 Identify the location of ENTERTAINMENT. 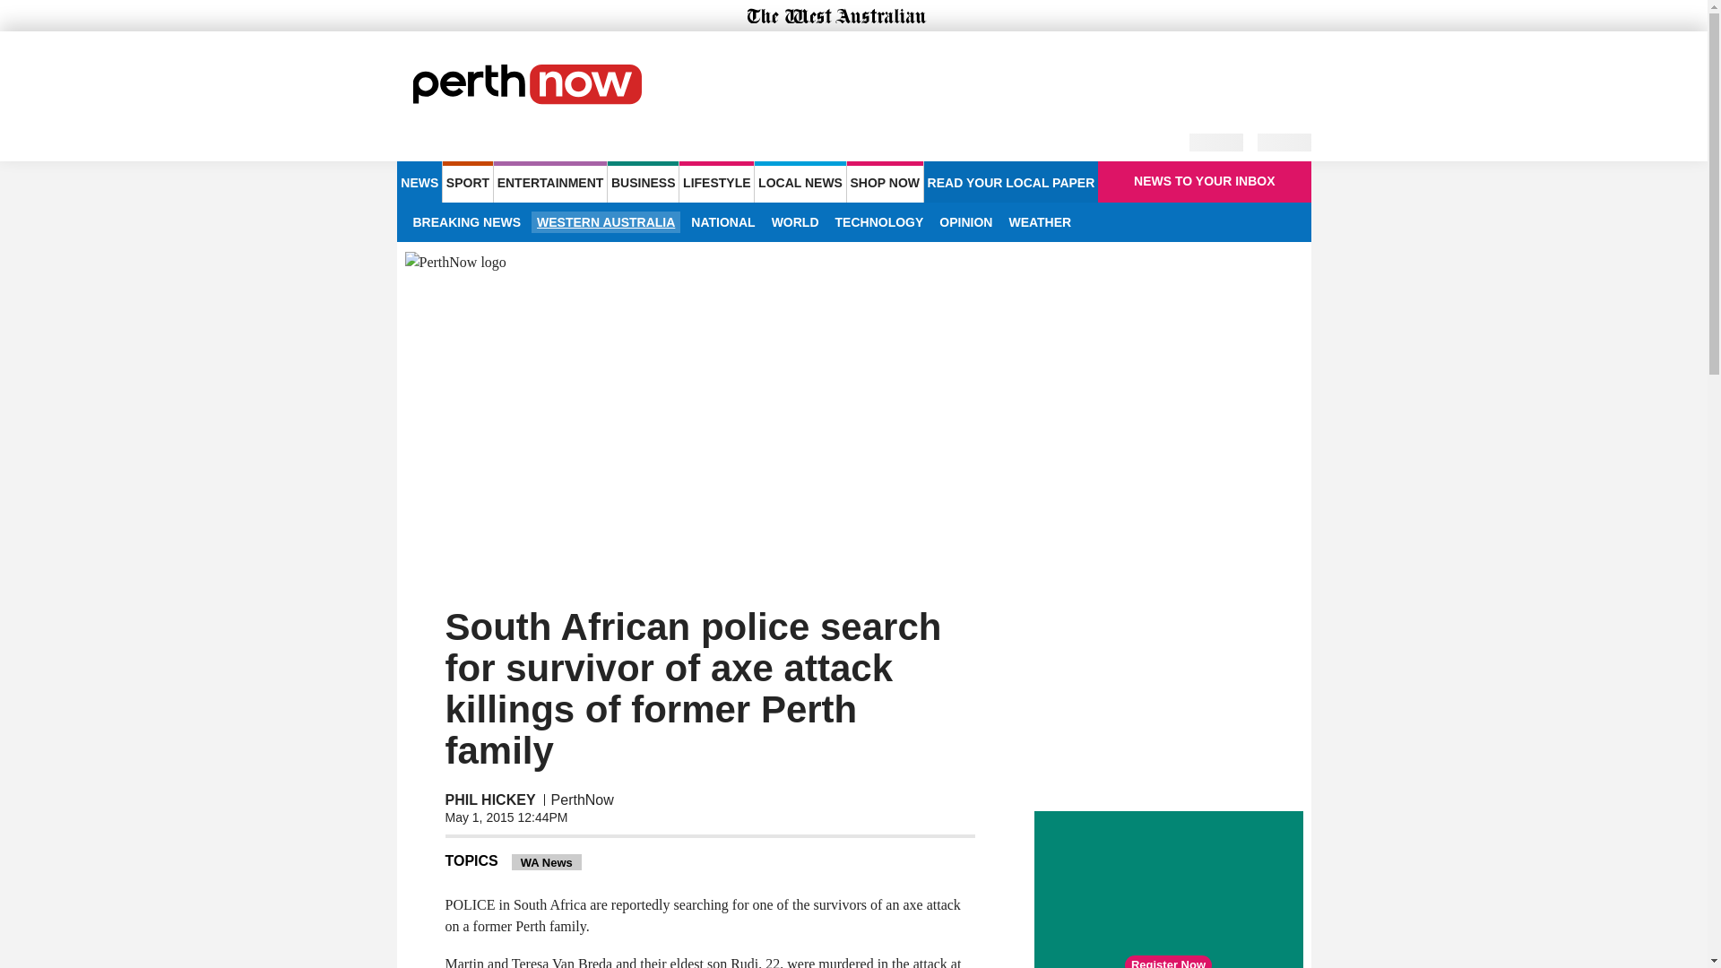
(550, 181).